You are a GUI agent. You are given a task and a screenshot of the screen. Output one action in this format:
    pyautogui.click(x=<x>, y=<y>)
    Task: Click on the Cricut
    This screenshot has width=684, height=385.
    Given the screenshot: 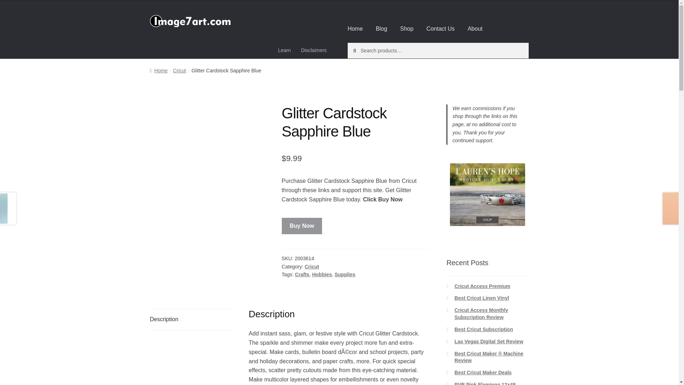 What is the action you would take?
    pyautogui.click(x=311, y=267)
    